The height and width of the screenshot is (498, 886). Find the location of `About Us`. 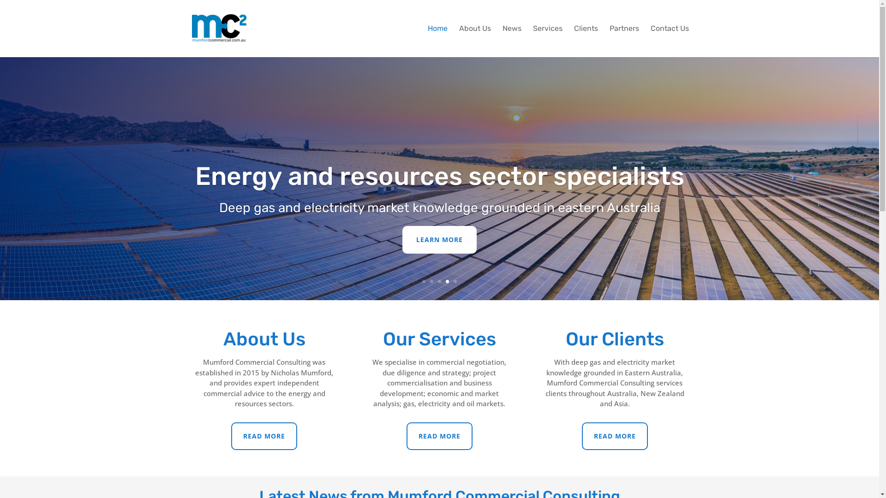

About Us is located at coordinates (474, 41).